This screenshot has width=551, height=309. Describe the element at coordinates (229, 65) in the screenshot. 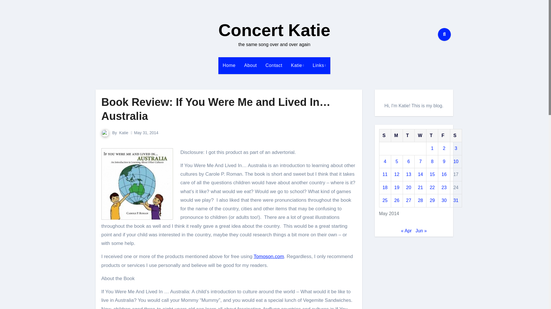

I see `Home` at that location.